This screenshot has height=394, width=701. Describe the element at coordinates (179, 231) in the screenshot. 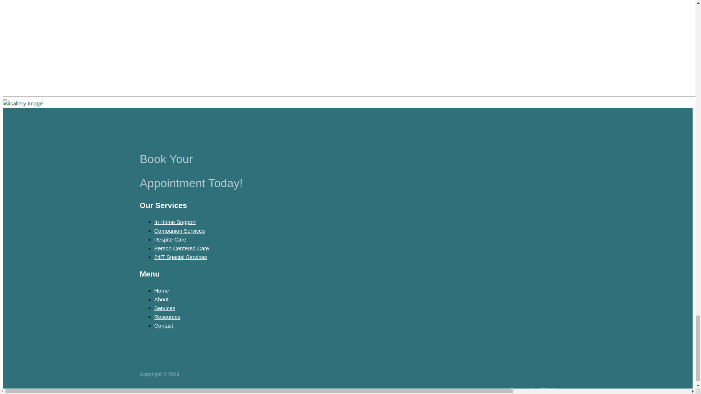

I see `Companion Services` at that location.